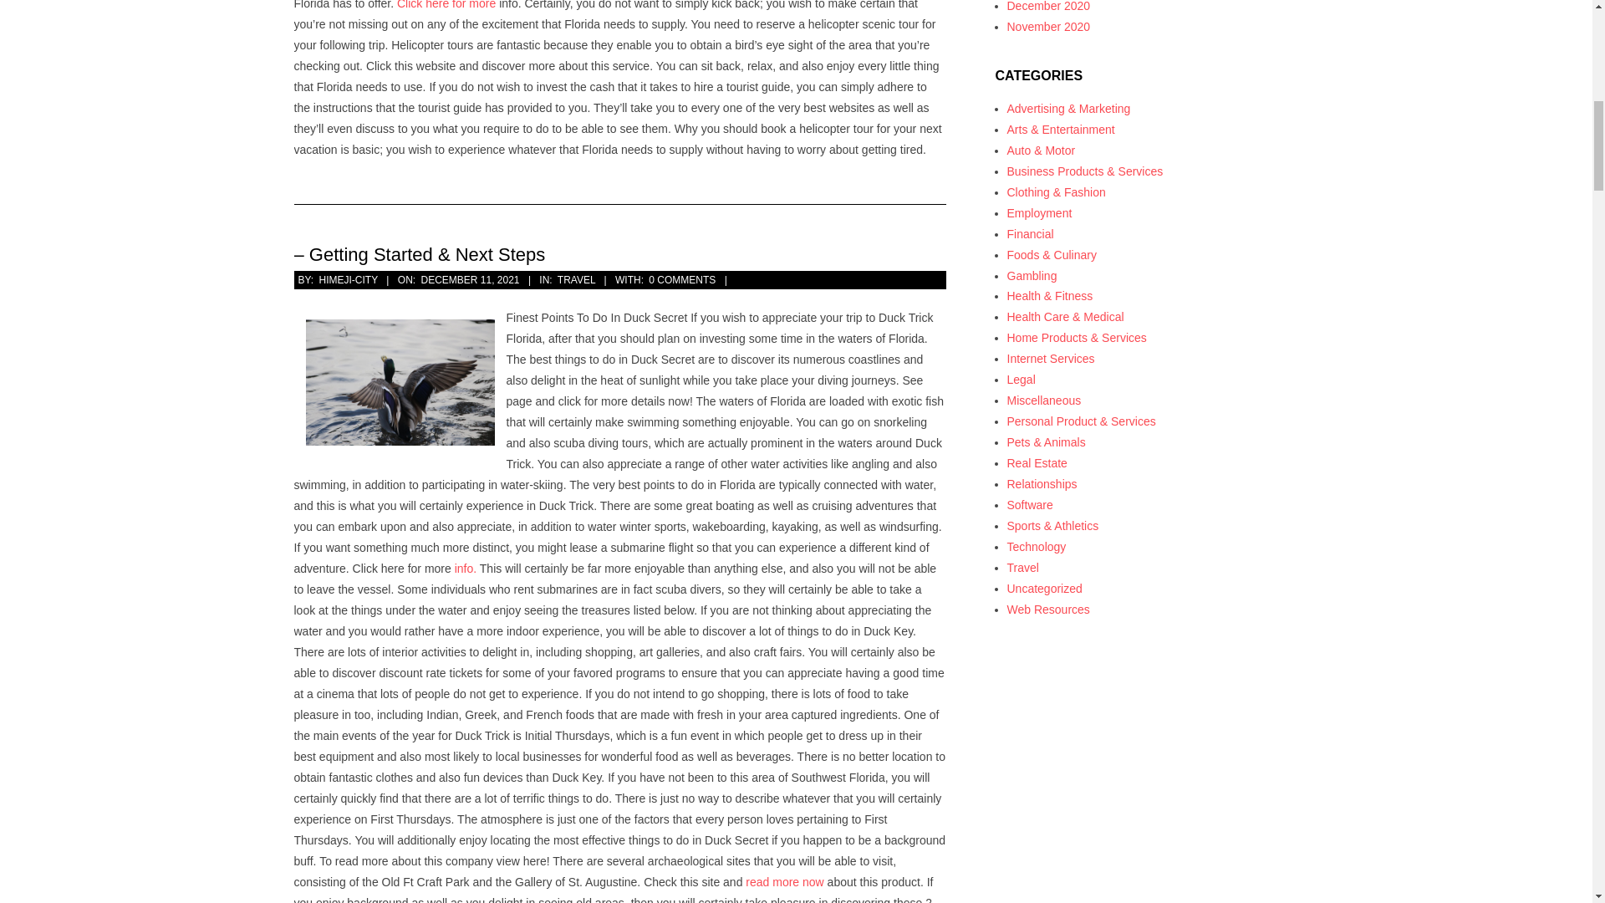 This screenshot has height=903, width=1605. I want to click on info., so click(465, 568).